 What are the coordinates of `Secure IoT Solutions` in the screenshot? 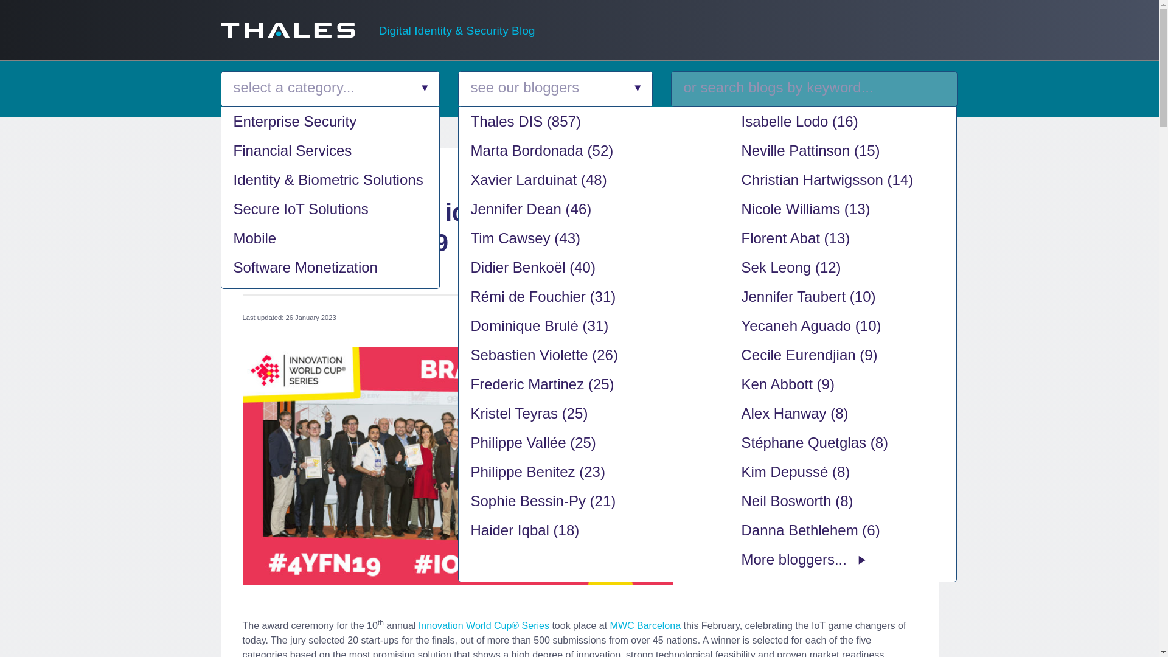 It's located at (330, 209).